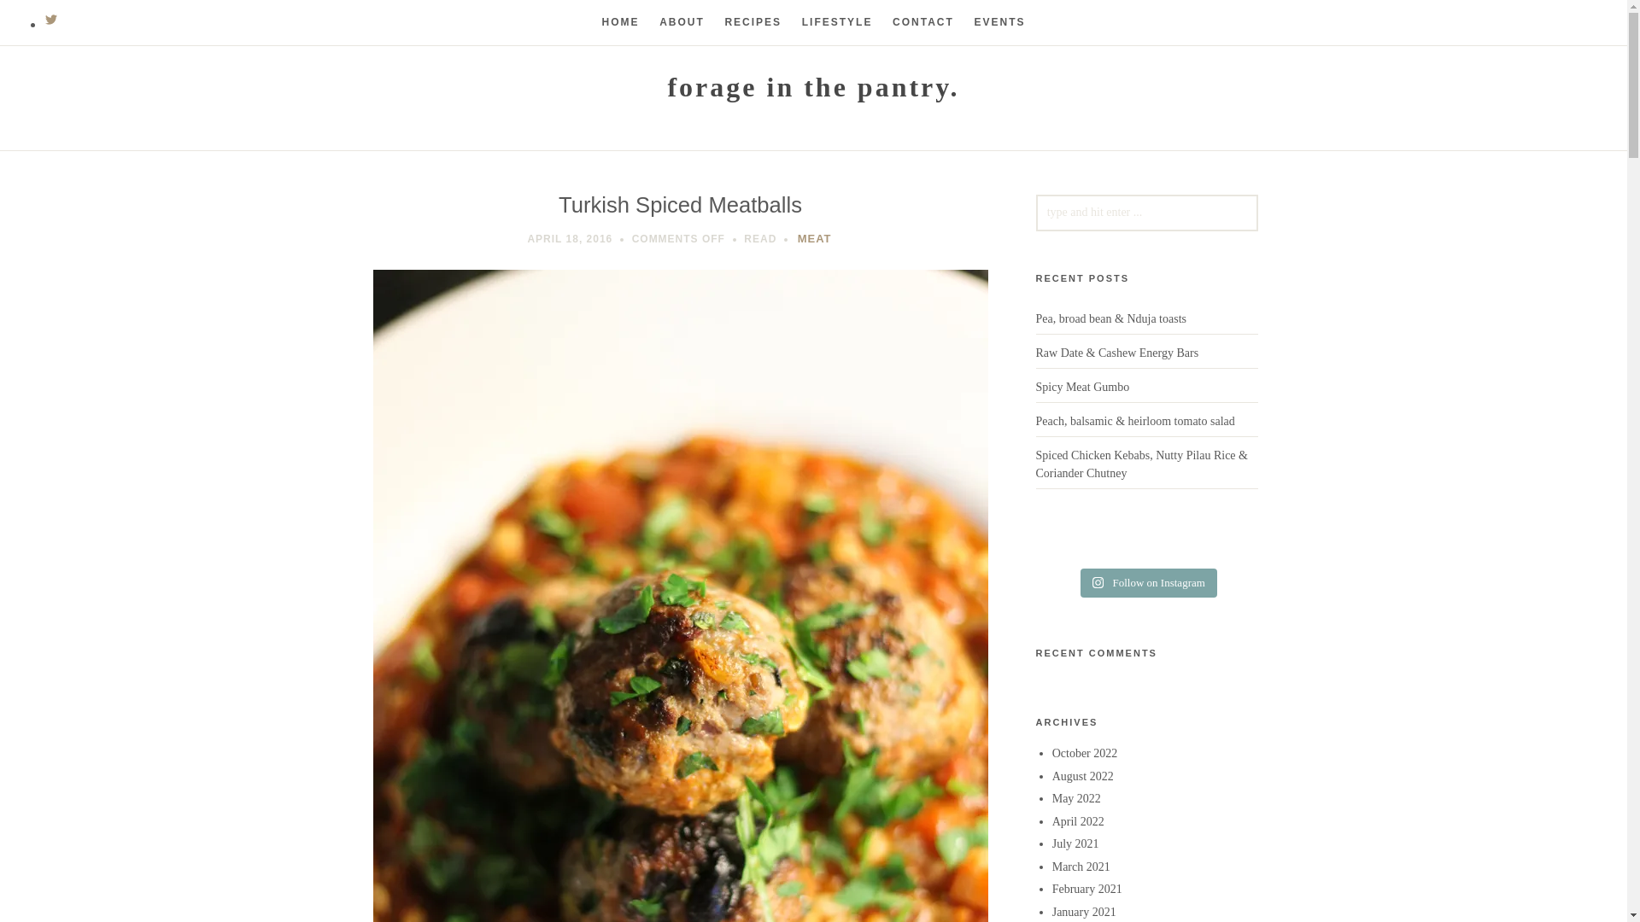 The image size is (1640, 922). I want to click on MEAT, so click(814, 239).